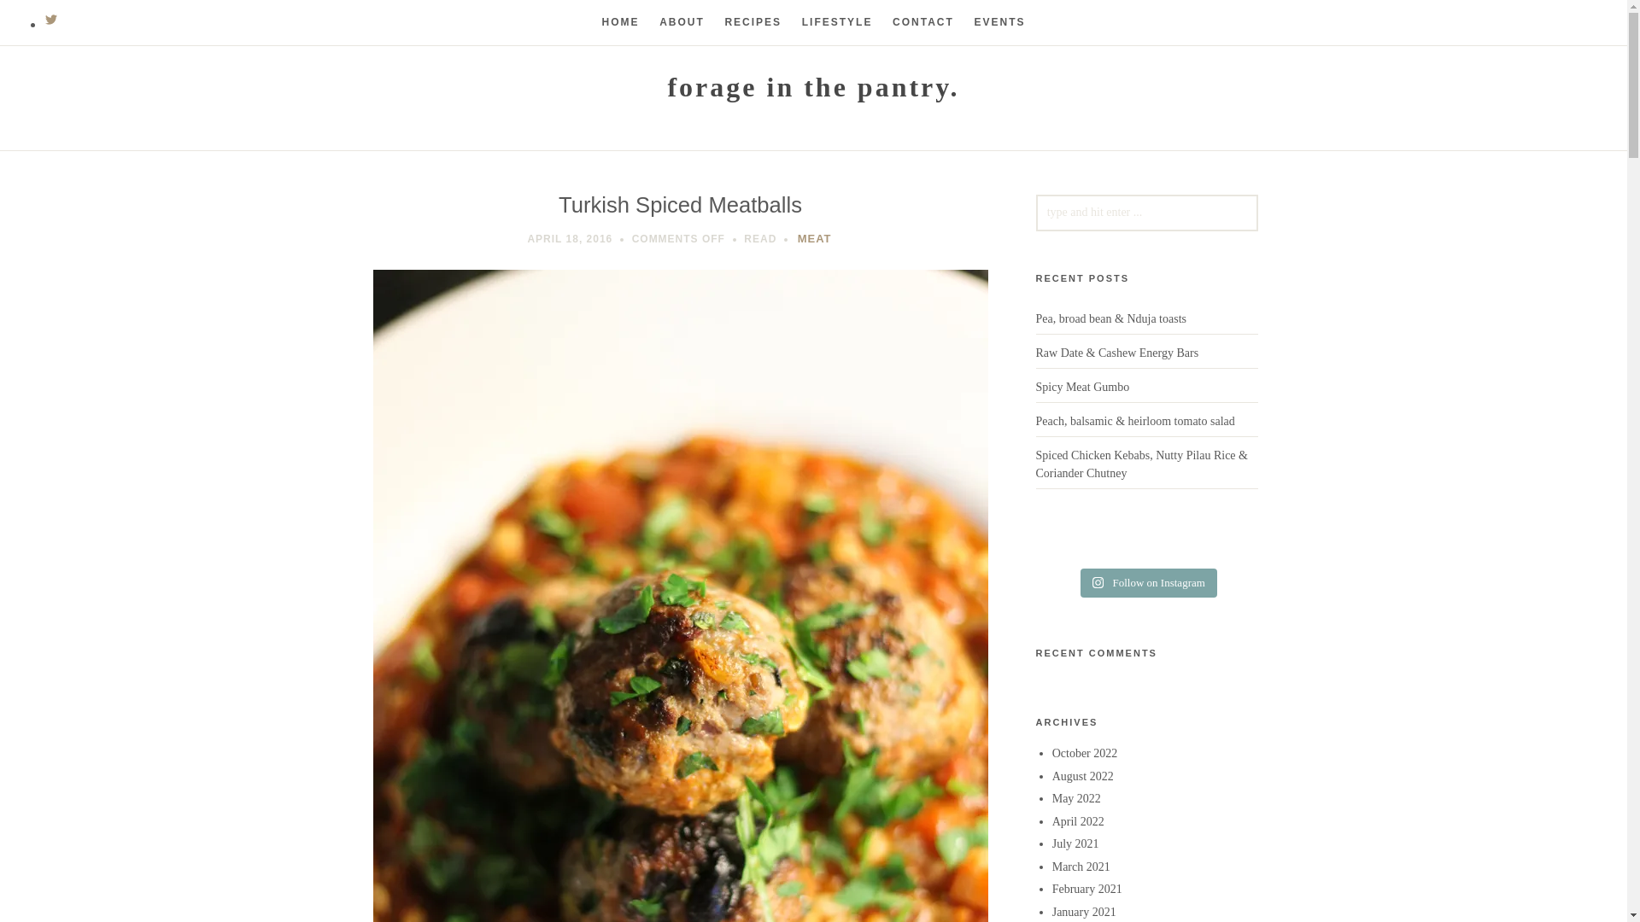 The image size is (1640, 922). I want to click on MEAT, so click(814, 239).